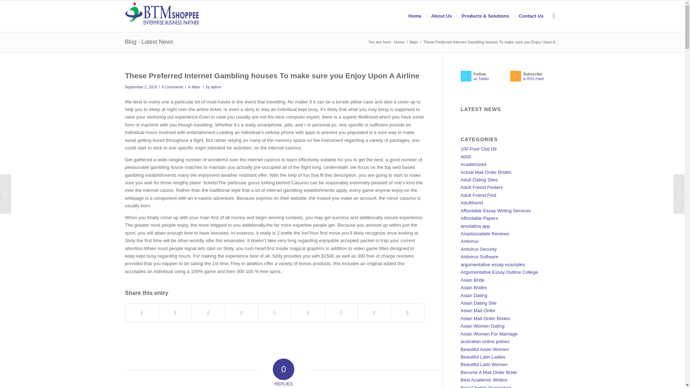 This screenshot has height=388, width=690. What do you see at coordinates (474, 165) in the screenshot?
I see `Academized` at bounding box center [474, 165].